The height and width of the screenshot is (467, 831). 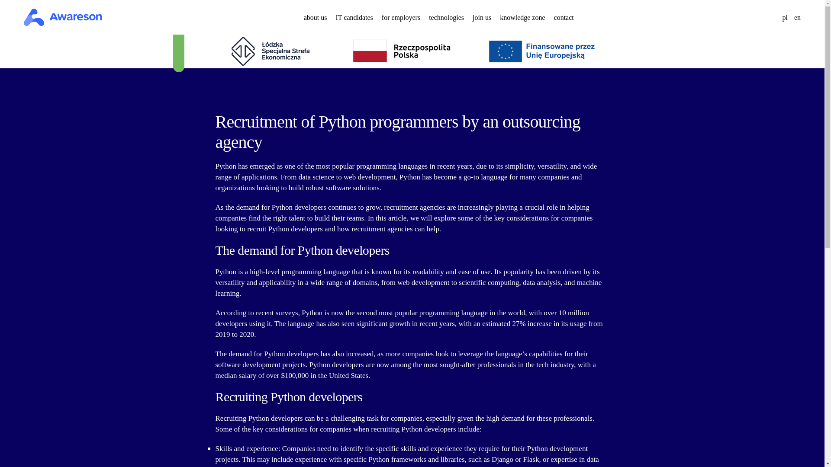 What do you see at coordinates (316, 17) in the screenshot?
I see `about us` at bounding box center [316, 17].